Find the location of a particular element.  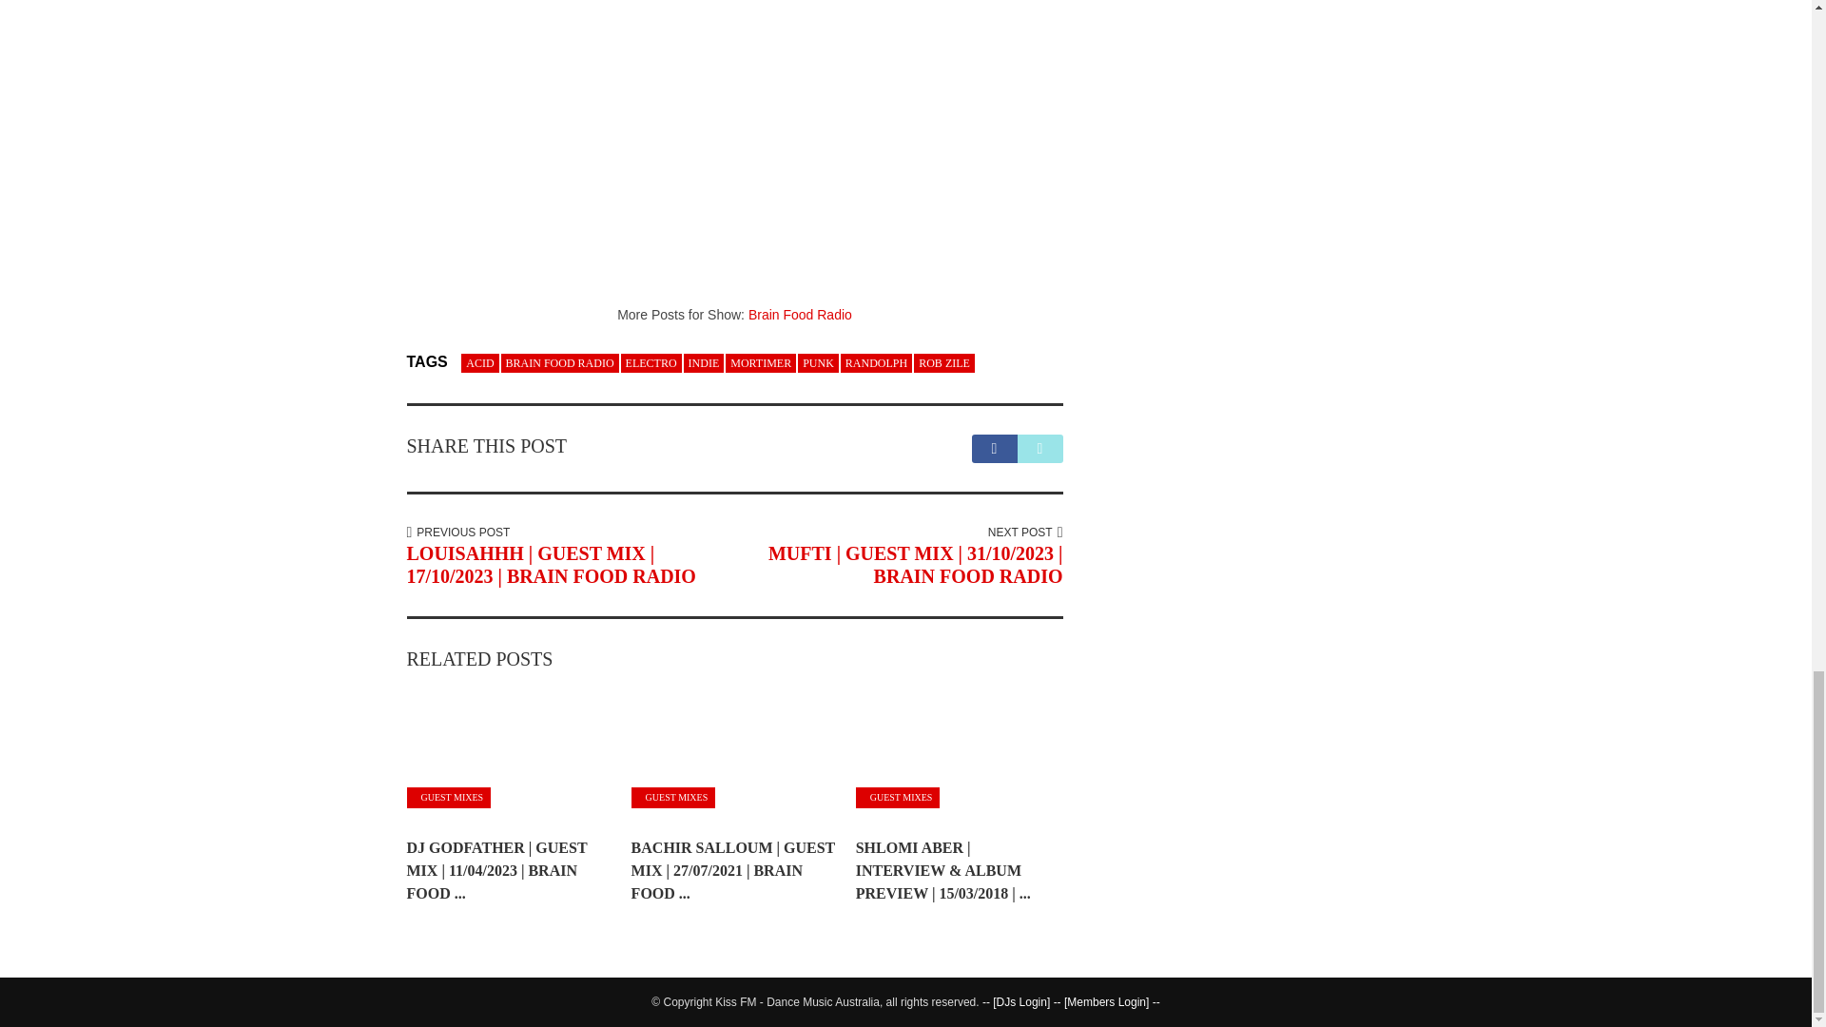

View all posts tagged indie is located at coordinates (704, 361).